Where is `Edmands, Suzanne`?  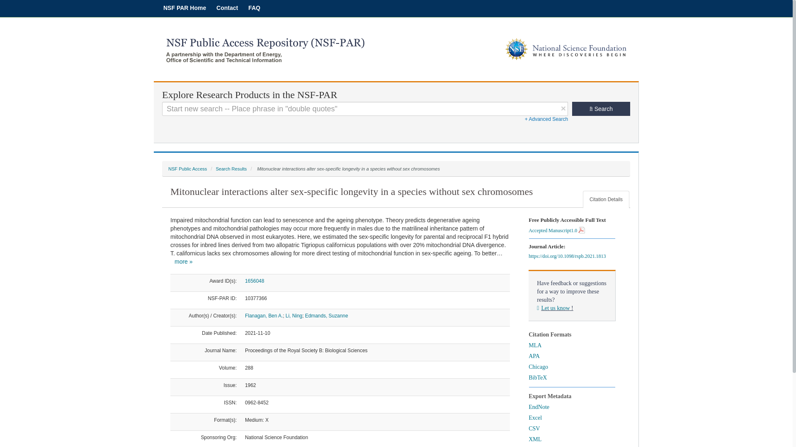
Edmands, Suzanne is located at coordinates (327, 316).